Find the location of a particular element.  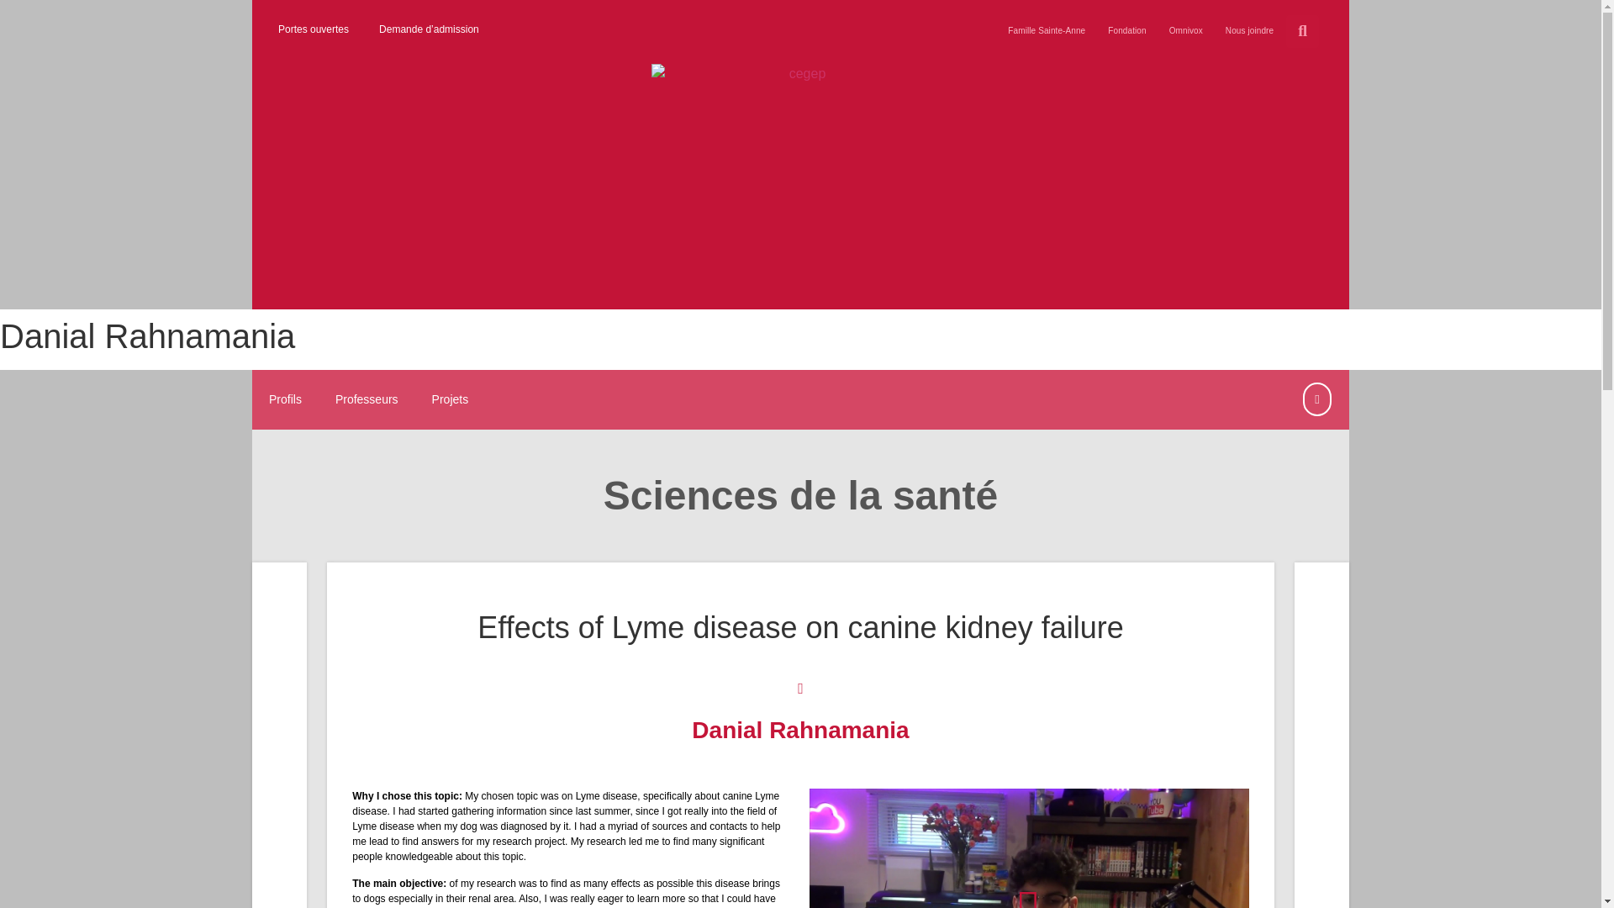

Nous joindre is located at coordinates (1249, 30).